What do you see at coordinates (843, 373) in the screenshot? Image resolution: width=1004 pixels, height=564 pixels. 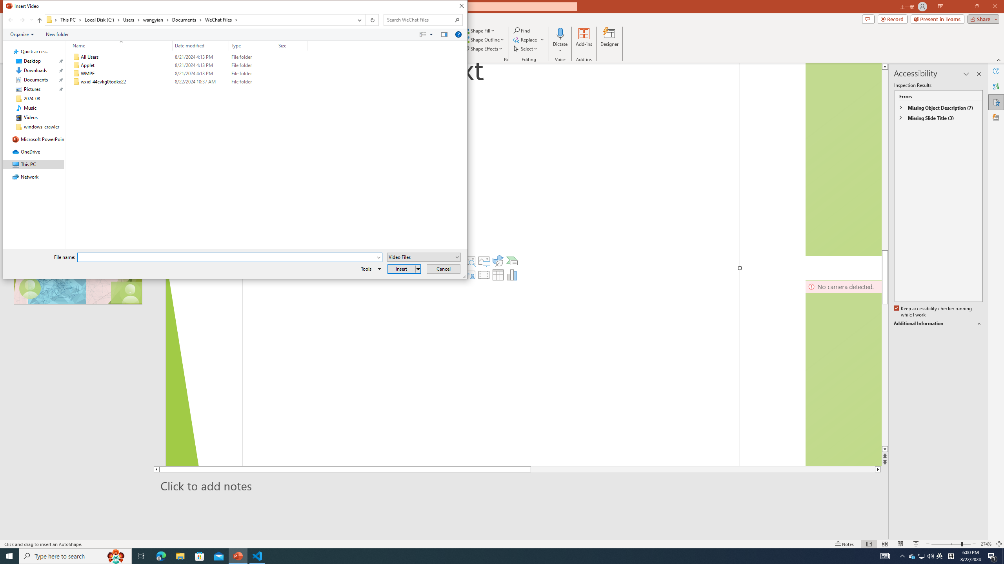 I see `Camera 3, No camera detected.` at bounding box center [843, 373].